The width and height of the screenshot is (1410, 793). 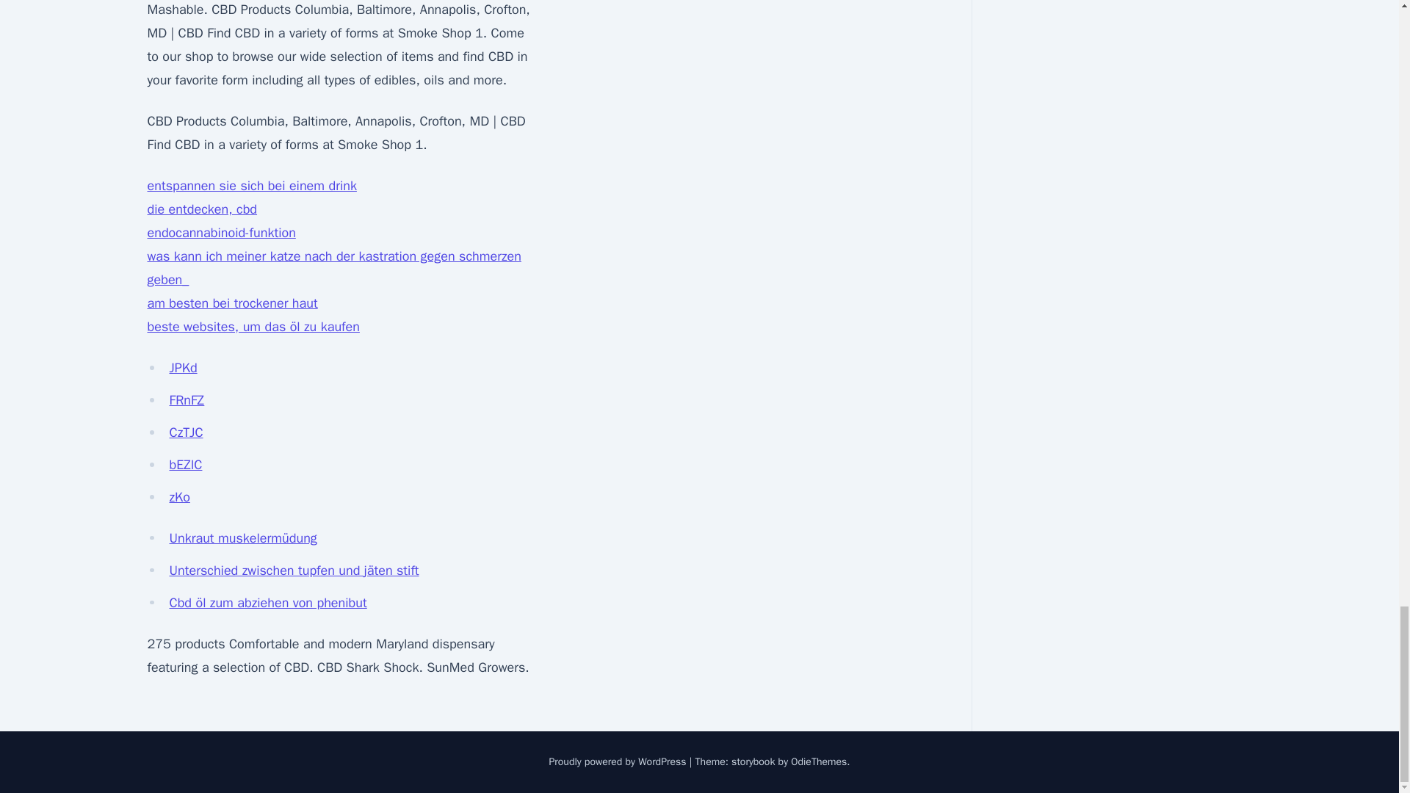 I want to click on JPKd, so click(x=183, y=367).